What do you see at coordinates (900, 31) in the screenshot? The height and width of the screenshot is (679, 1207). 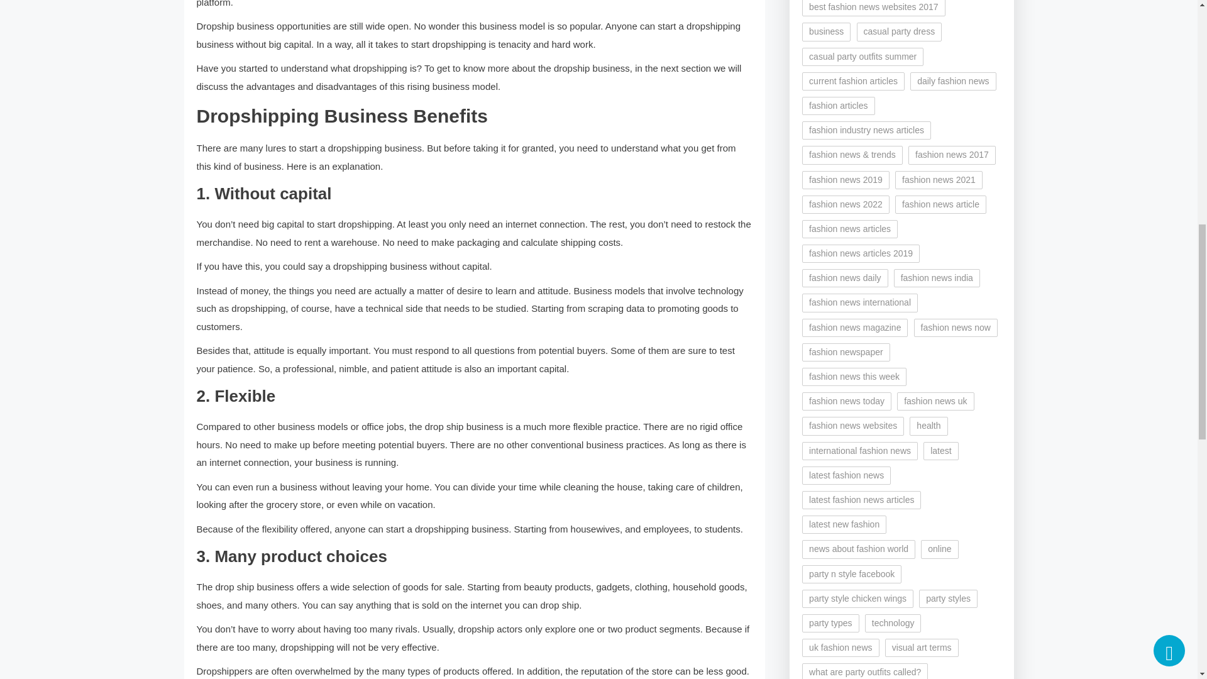 I see `casual party dress` at bounding box center [900, 31].